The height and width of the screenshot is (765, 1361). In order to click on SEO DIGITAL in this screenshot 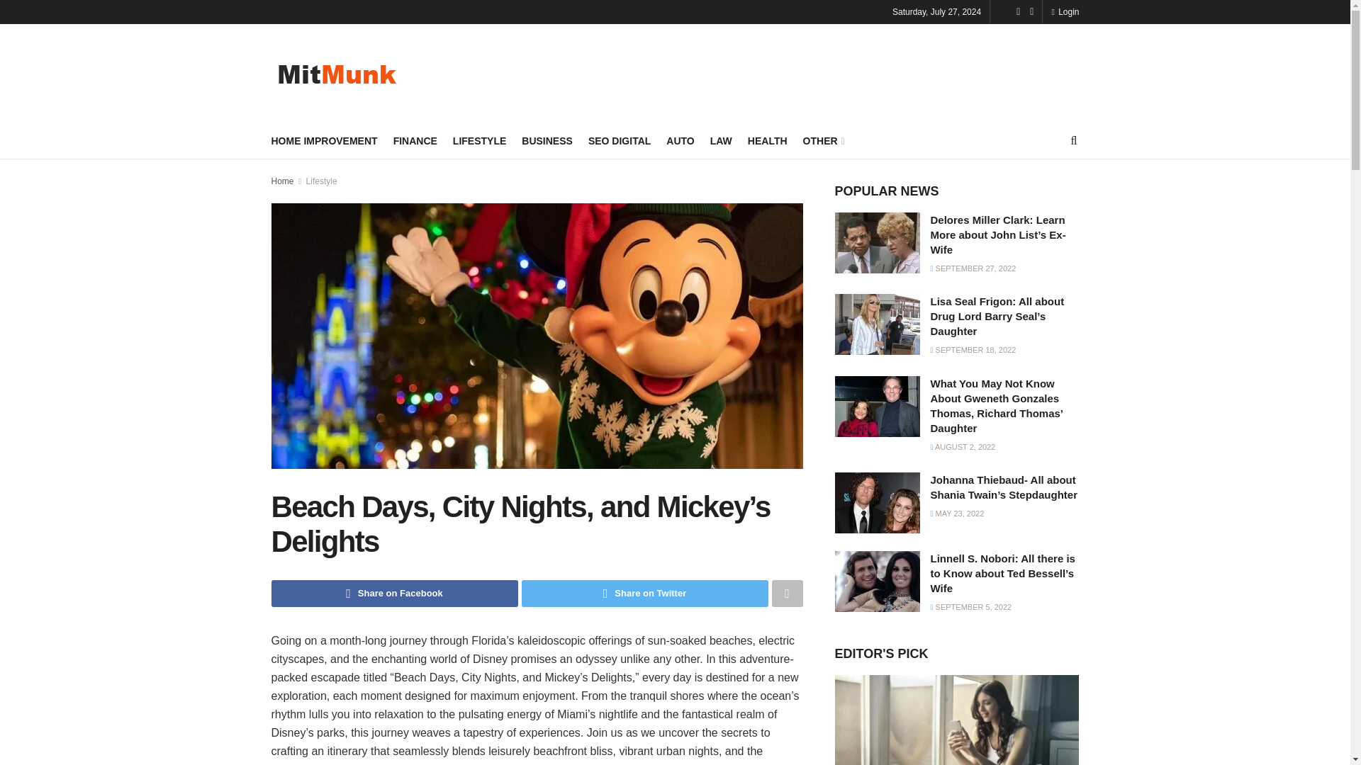, I will do `click(619, 140)`.